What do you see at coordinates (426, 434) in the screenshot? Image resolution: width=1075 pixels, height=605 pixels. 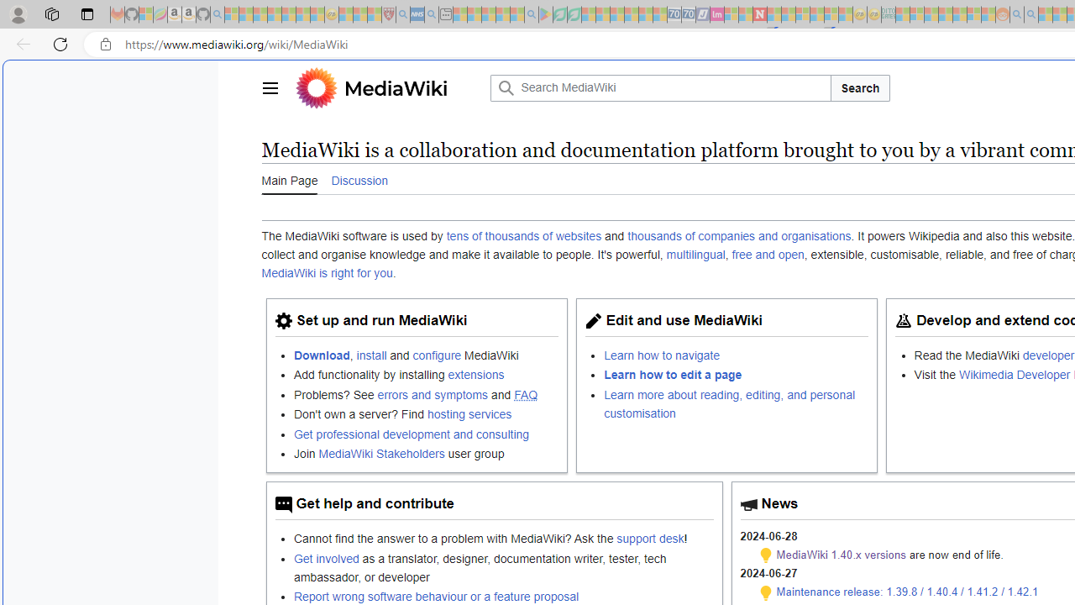 I see `Get professional development and consulting` at bounding box center [426, 434].